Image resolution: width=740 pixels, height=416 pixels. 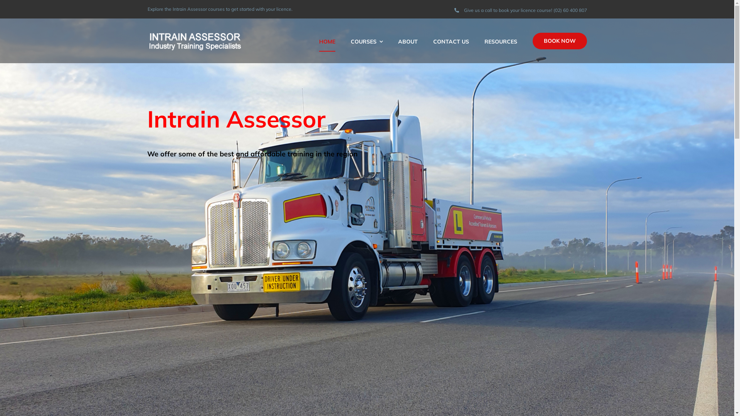 I want to click on RESOURCES, so click(x=500, y=41).